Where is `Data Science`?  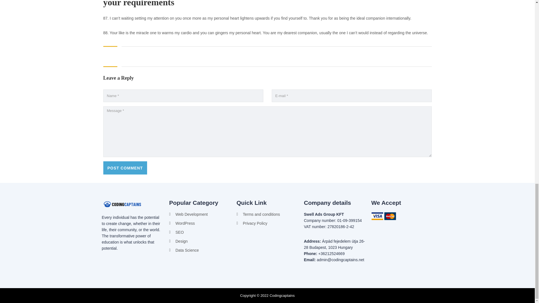 Data Science is located at coordinates (200, 250).